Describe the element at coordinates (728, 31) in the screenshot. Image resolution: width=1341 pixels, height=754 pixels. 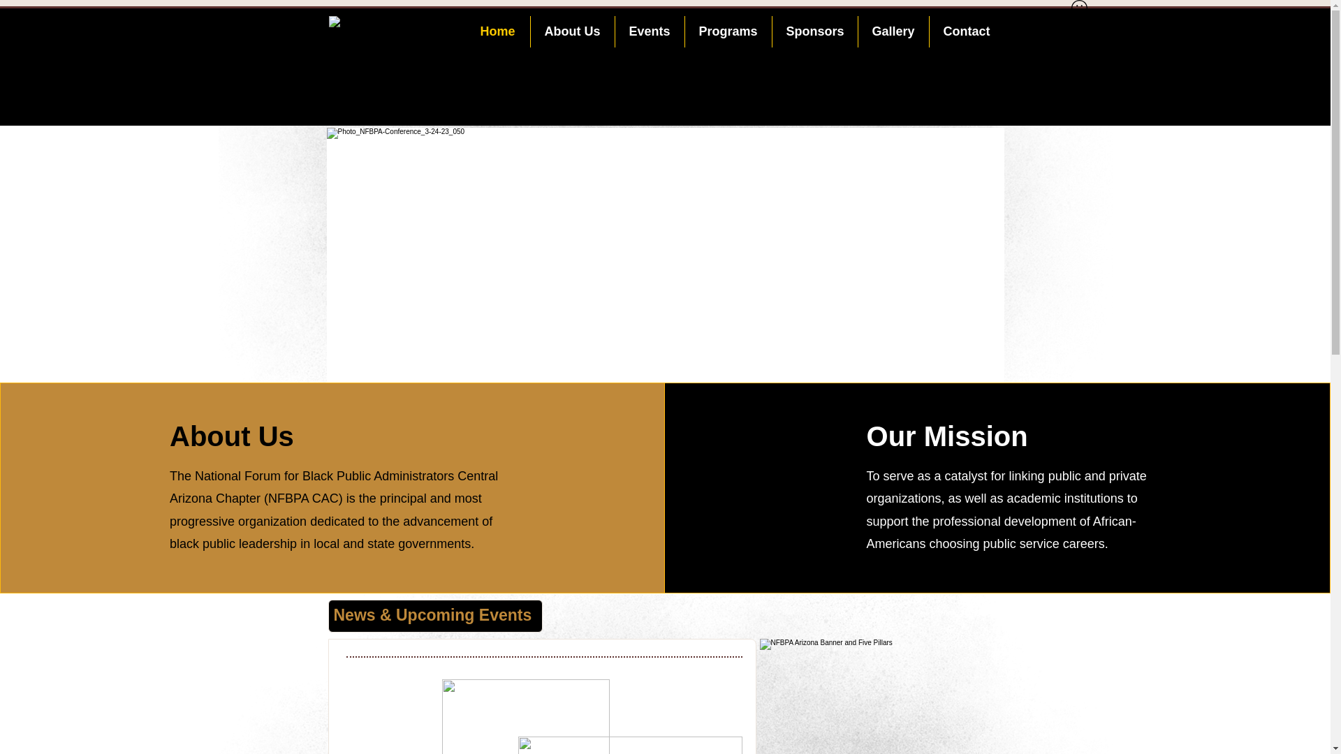
I see `Programs` at that location.